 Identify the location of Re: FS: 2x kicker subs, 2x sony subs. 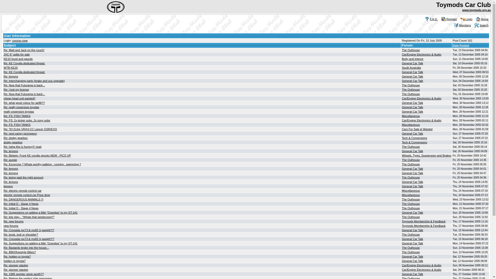
(27, 120).